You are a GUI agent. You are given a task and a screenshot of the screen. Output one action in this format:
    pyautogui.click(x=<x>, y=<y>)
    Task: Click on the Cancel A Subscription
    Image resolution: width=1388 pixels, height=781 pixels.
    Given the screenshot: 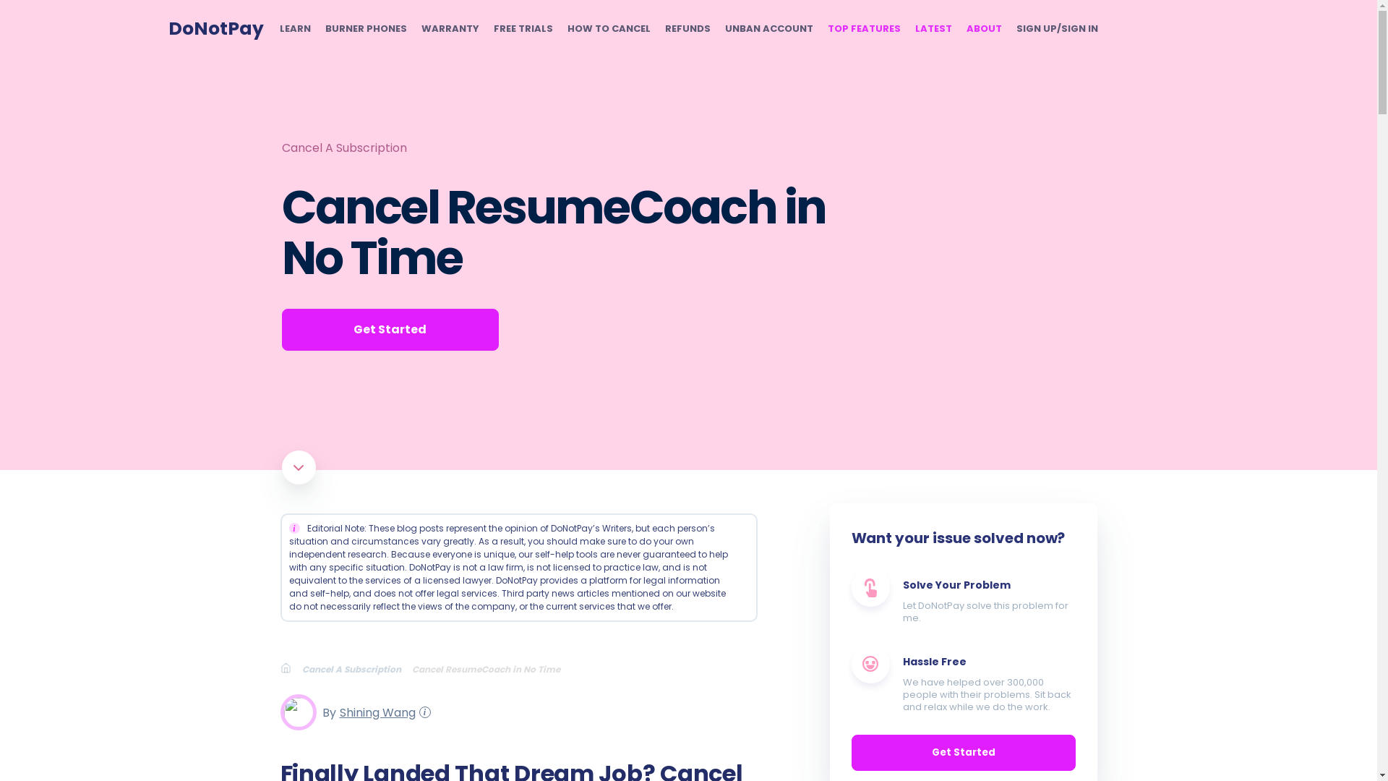 What is the action you would take?
    pyautogui.click(x=357, y=668)
    